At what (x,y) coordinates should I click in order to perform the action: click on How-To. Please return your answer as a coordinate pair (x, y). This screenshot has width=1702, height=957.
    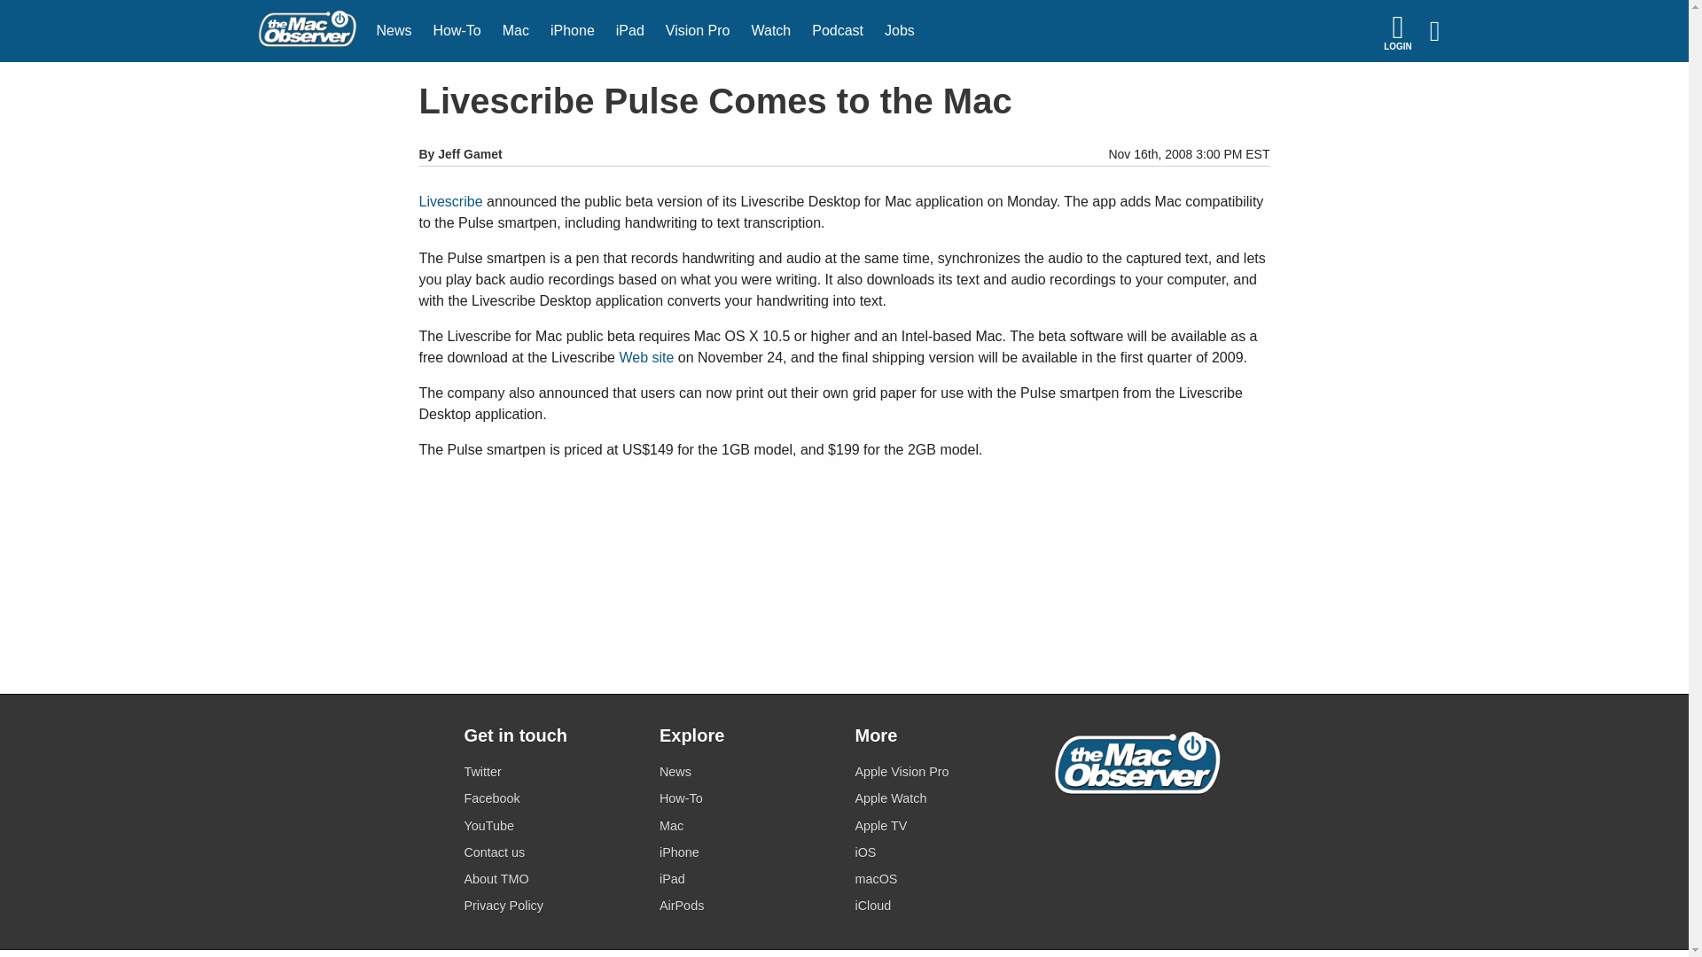
    Looking at the image, I should click on (746, 797).